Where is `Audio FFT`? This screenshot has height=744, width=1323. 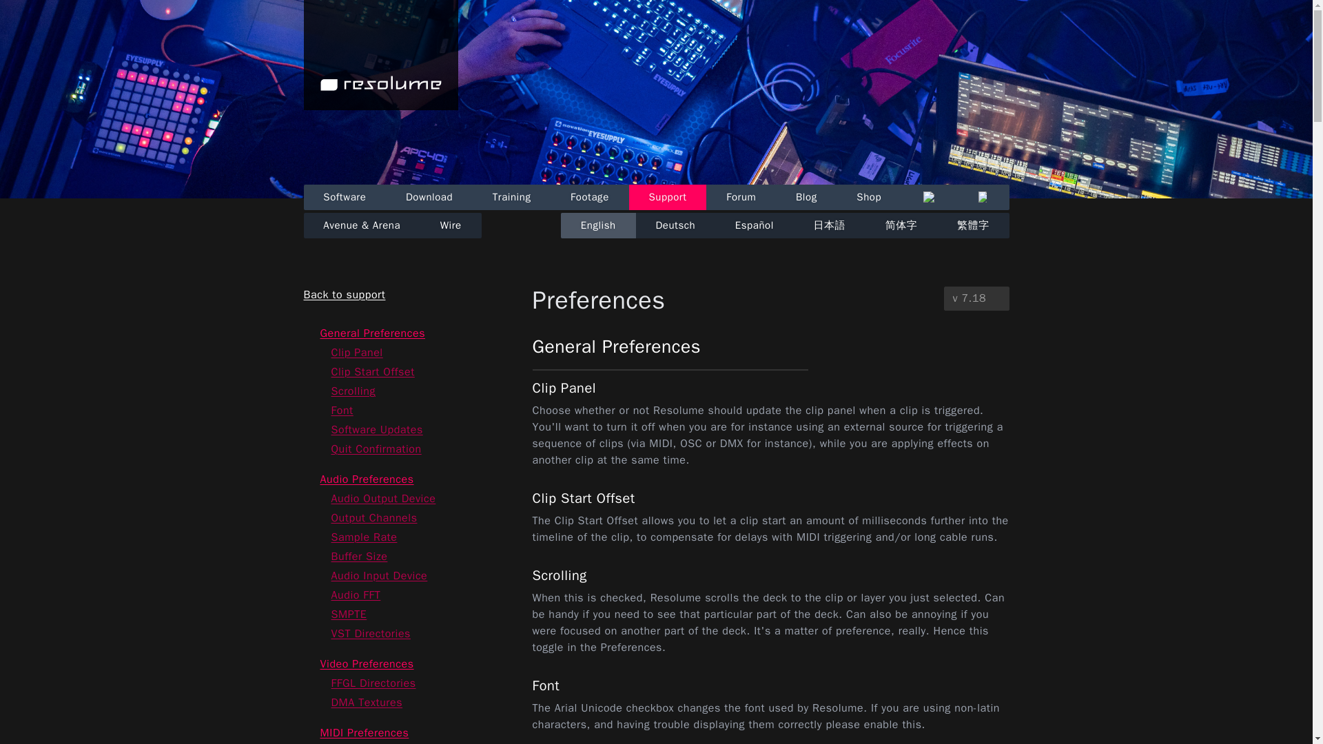
Audio FFT is located at coordinates (356, 595).